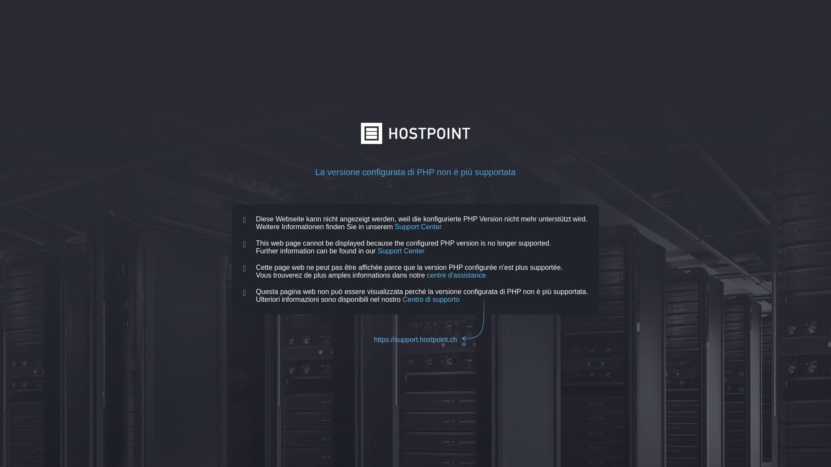 Image resolution: width=831 pixels, height=467 pixels. I want to click on https://support.hostpoint.ch, so click(415, 340).